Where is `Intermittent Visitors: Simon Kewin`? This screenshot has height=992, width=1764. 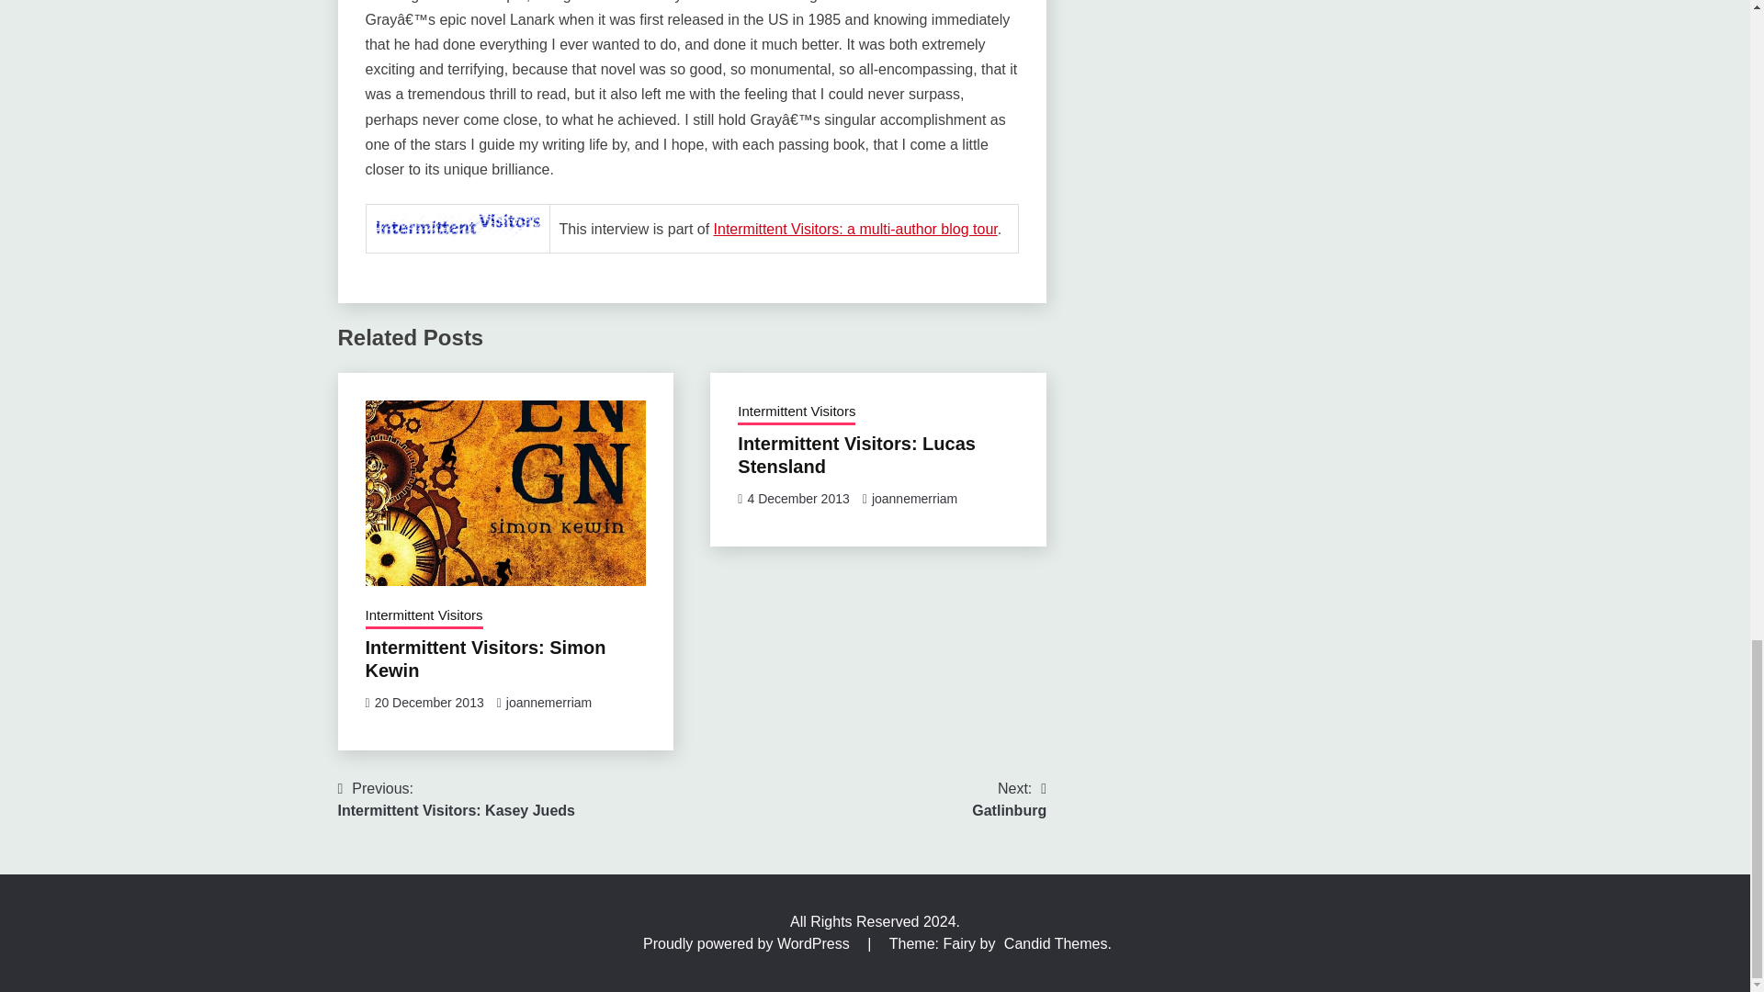 Intermittent Visitors: Simon Kewin is located at coordinates (485, 659).